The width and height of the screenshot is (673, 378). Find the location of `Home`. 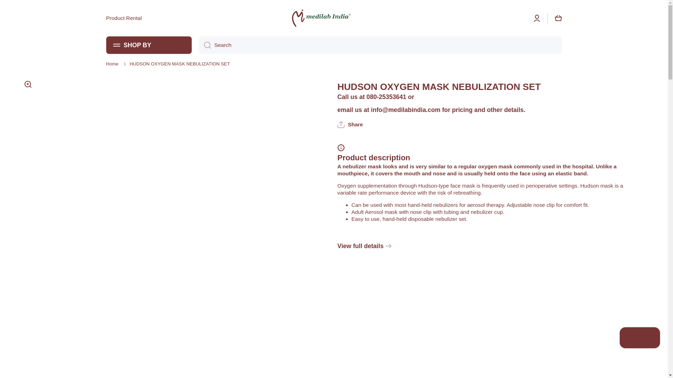

Home is located at coordinates (112, 64).